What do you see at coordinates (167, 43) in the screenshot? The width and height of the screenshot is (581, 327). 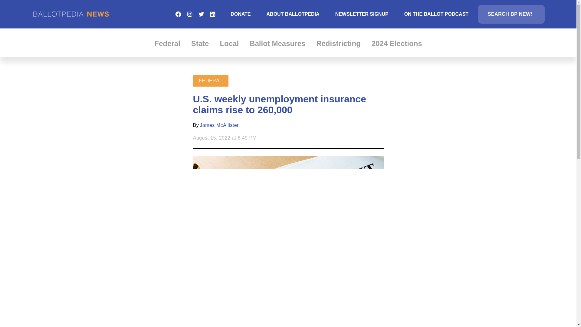 I see `Federal` at bounding box center [167, 43].